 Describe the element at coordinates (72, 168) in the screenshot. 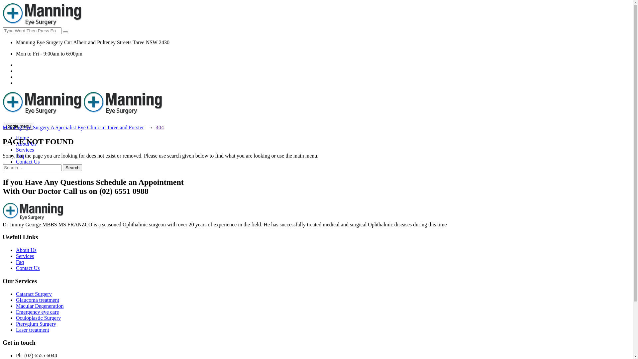

I see `Search` at that location.